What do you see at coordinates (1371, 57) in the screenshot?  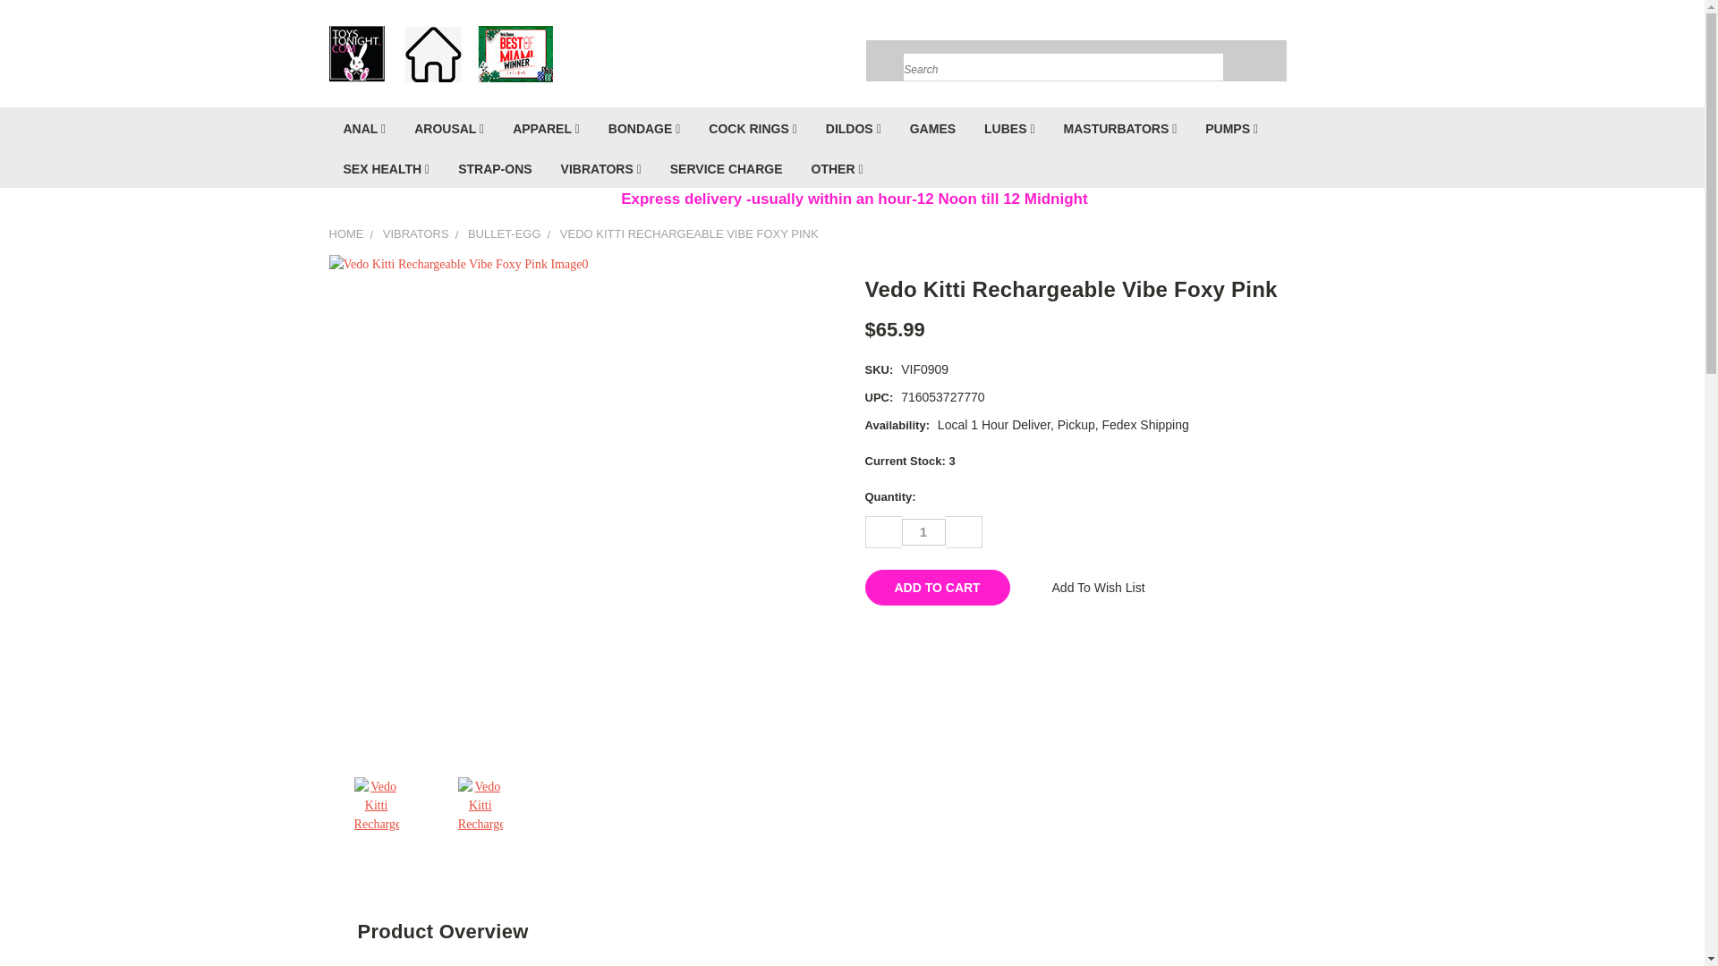 I see `Cart` at bounding box center [1371, 57].